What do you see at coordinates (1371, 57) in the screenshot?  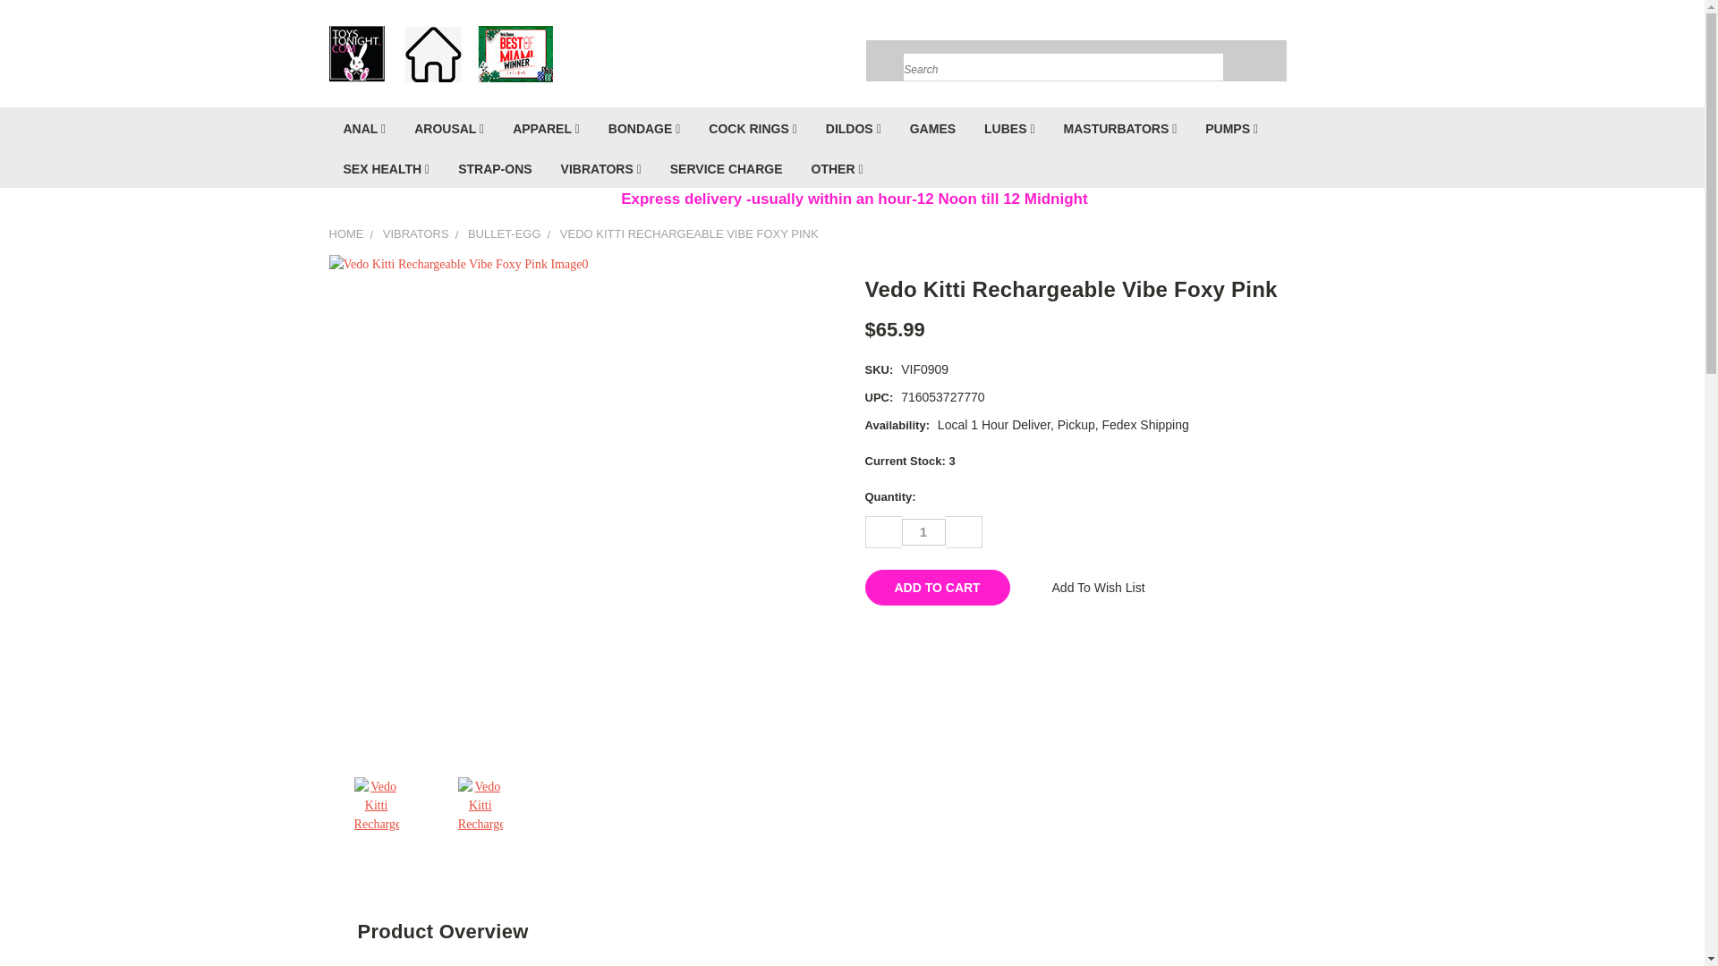 I see `Cart` at bounding box center [1371, 57].